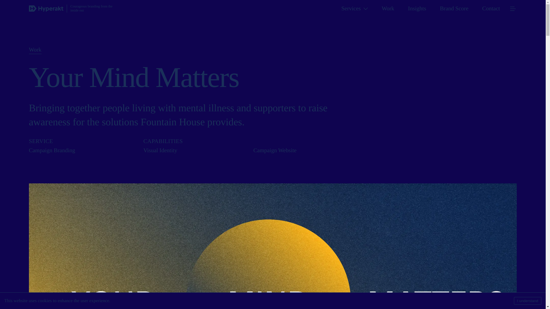 This screenshot has height=309, width=550. Describe the element at coordinates (491, 9) in the screenshot. I see `Contact` at that location.